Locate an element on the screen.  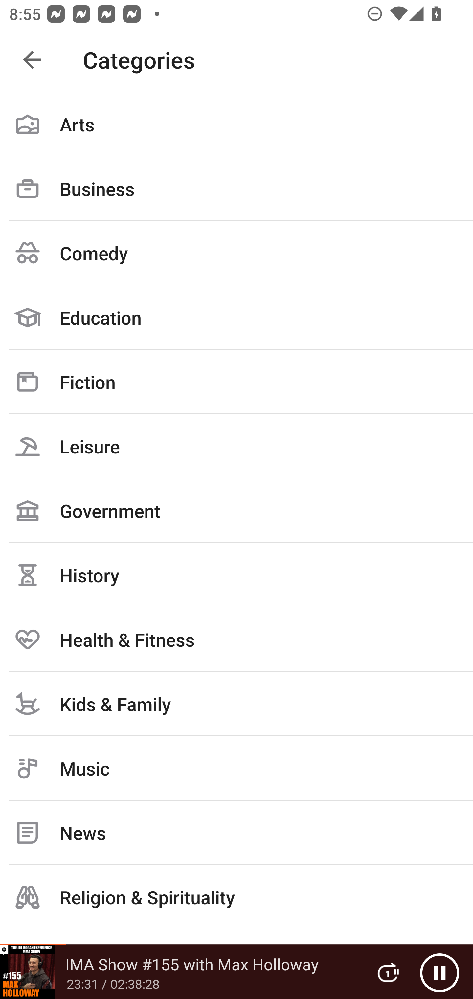
Business is located at coordinates (236, 189).